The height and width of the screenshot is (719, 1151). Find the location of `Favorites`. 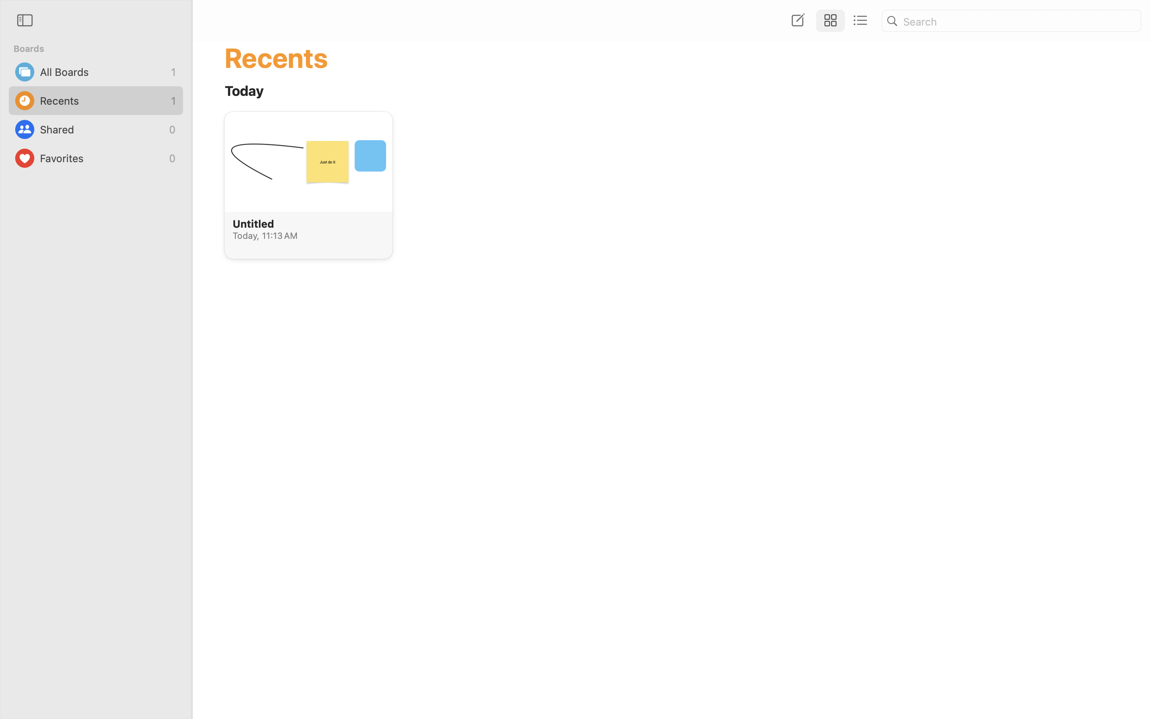

Favorites is located at coordinates (102, 158).